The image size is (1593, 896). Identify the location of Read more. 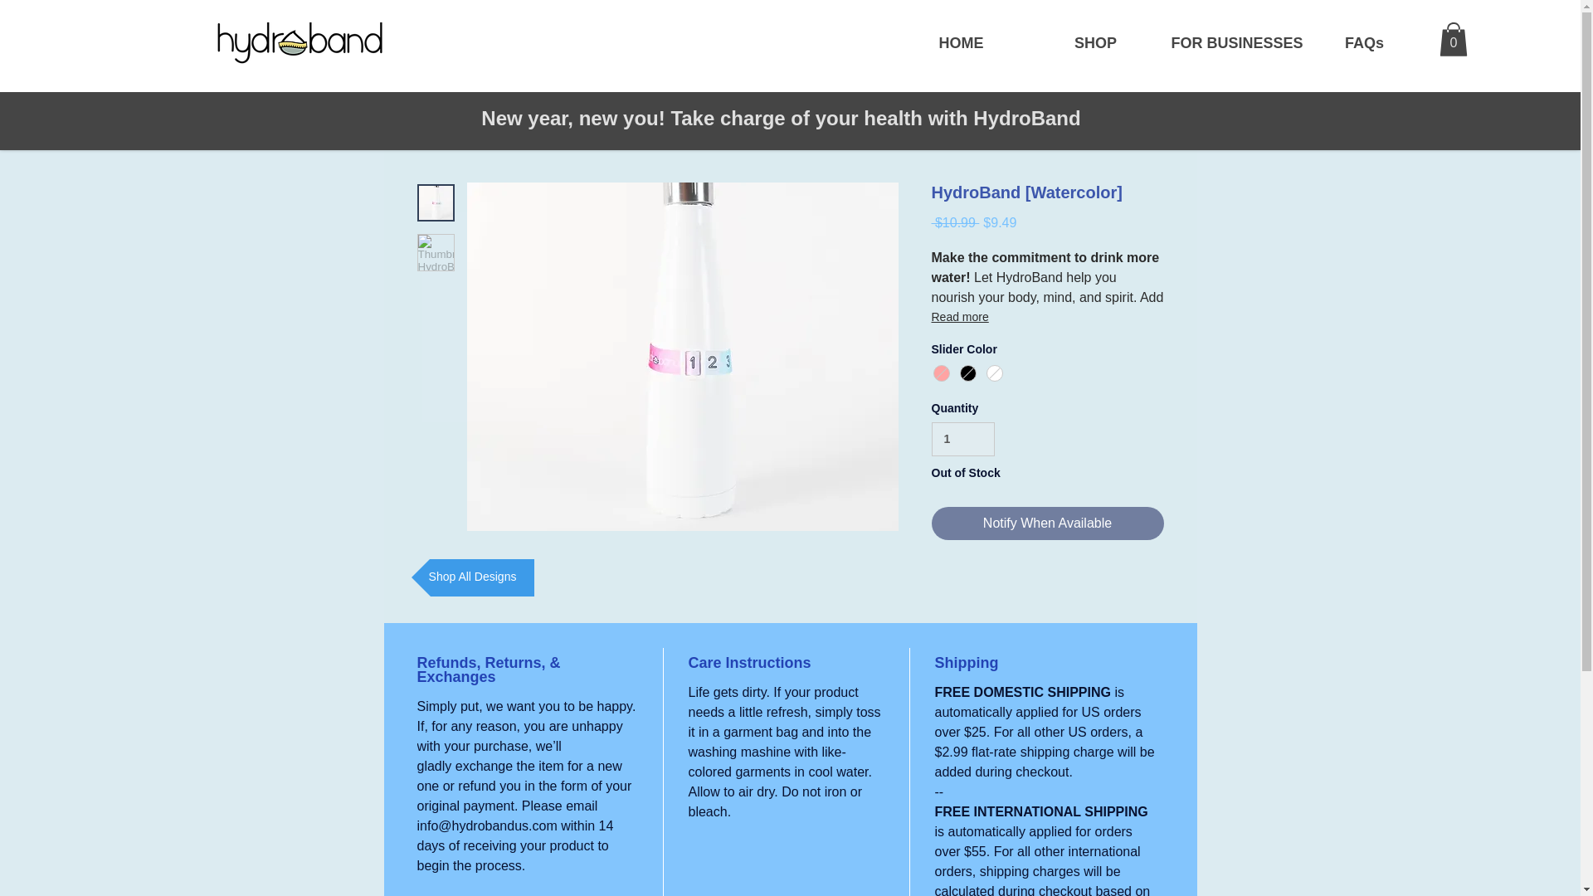
(1046, 317).